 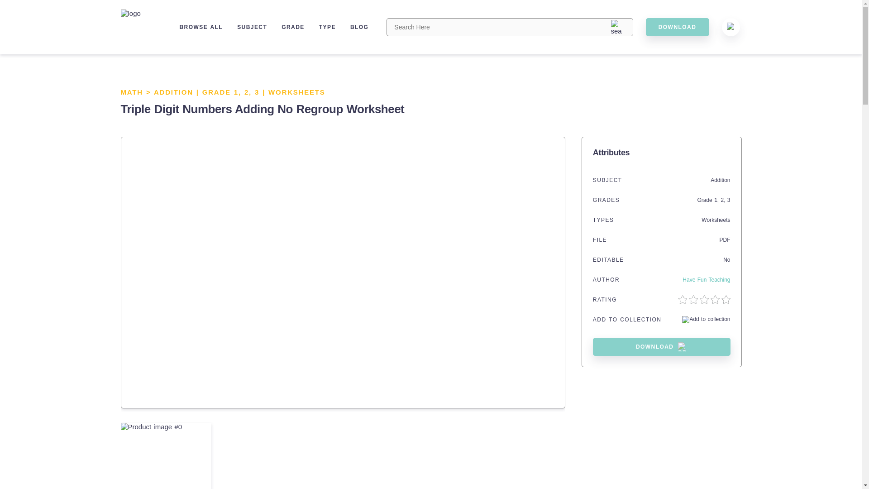 What do you see at coordinates (297, 92) in the screenshot?
I see `WORKSHEETS` at bounding box center [297, 92].